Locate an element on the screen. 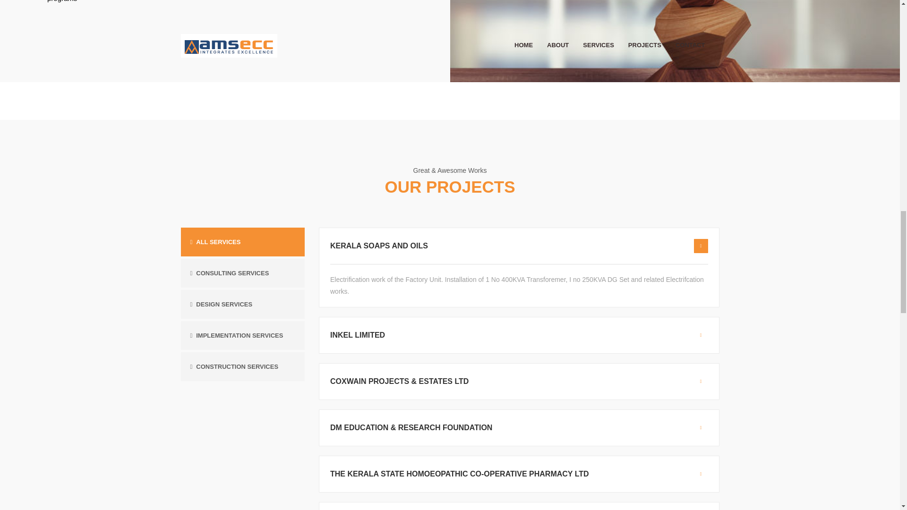 The width and height of the screenshot is (907, 510). THE KERALA STATE HOMOEOPATHIC CO-OPERATIVE PHARMACY LTD is located at coordinates (459, 473).